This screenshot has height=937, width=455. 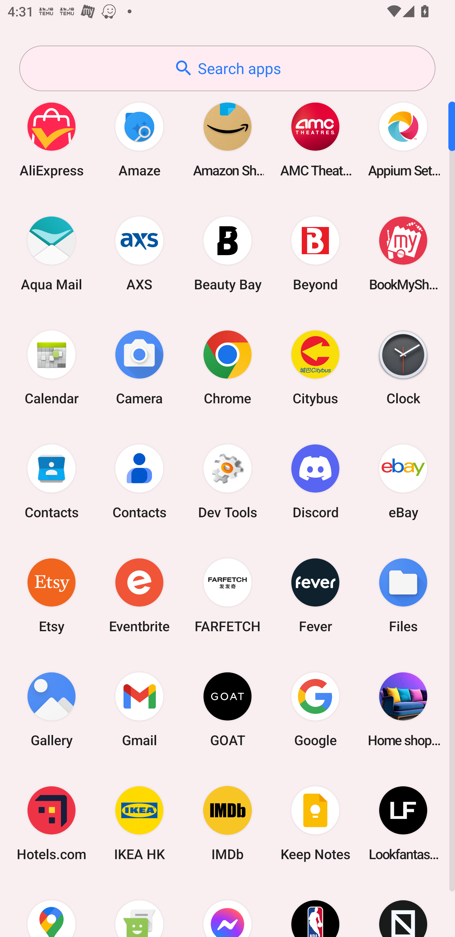 I want to click on Beauty Bay, so click(x=227, y=253).